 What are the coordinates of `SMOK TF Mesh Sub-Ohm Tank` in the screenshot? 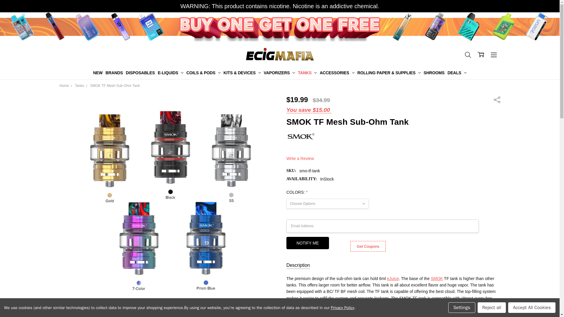 It's located at (87, 315).